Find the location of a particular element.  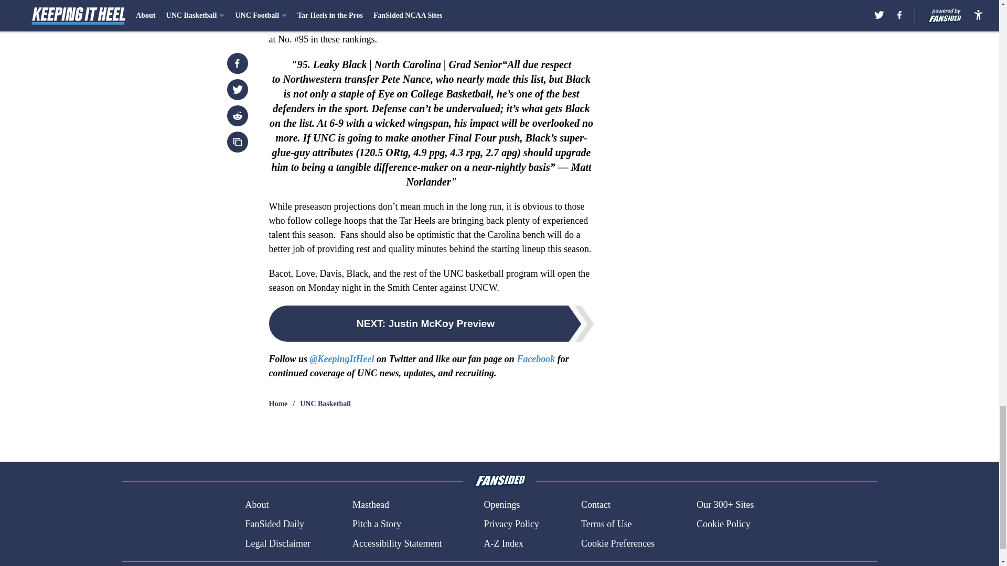

Openings is located at coordinates (501, 505).